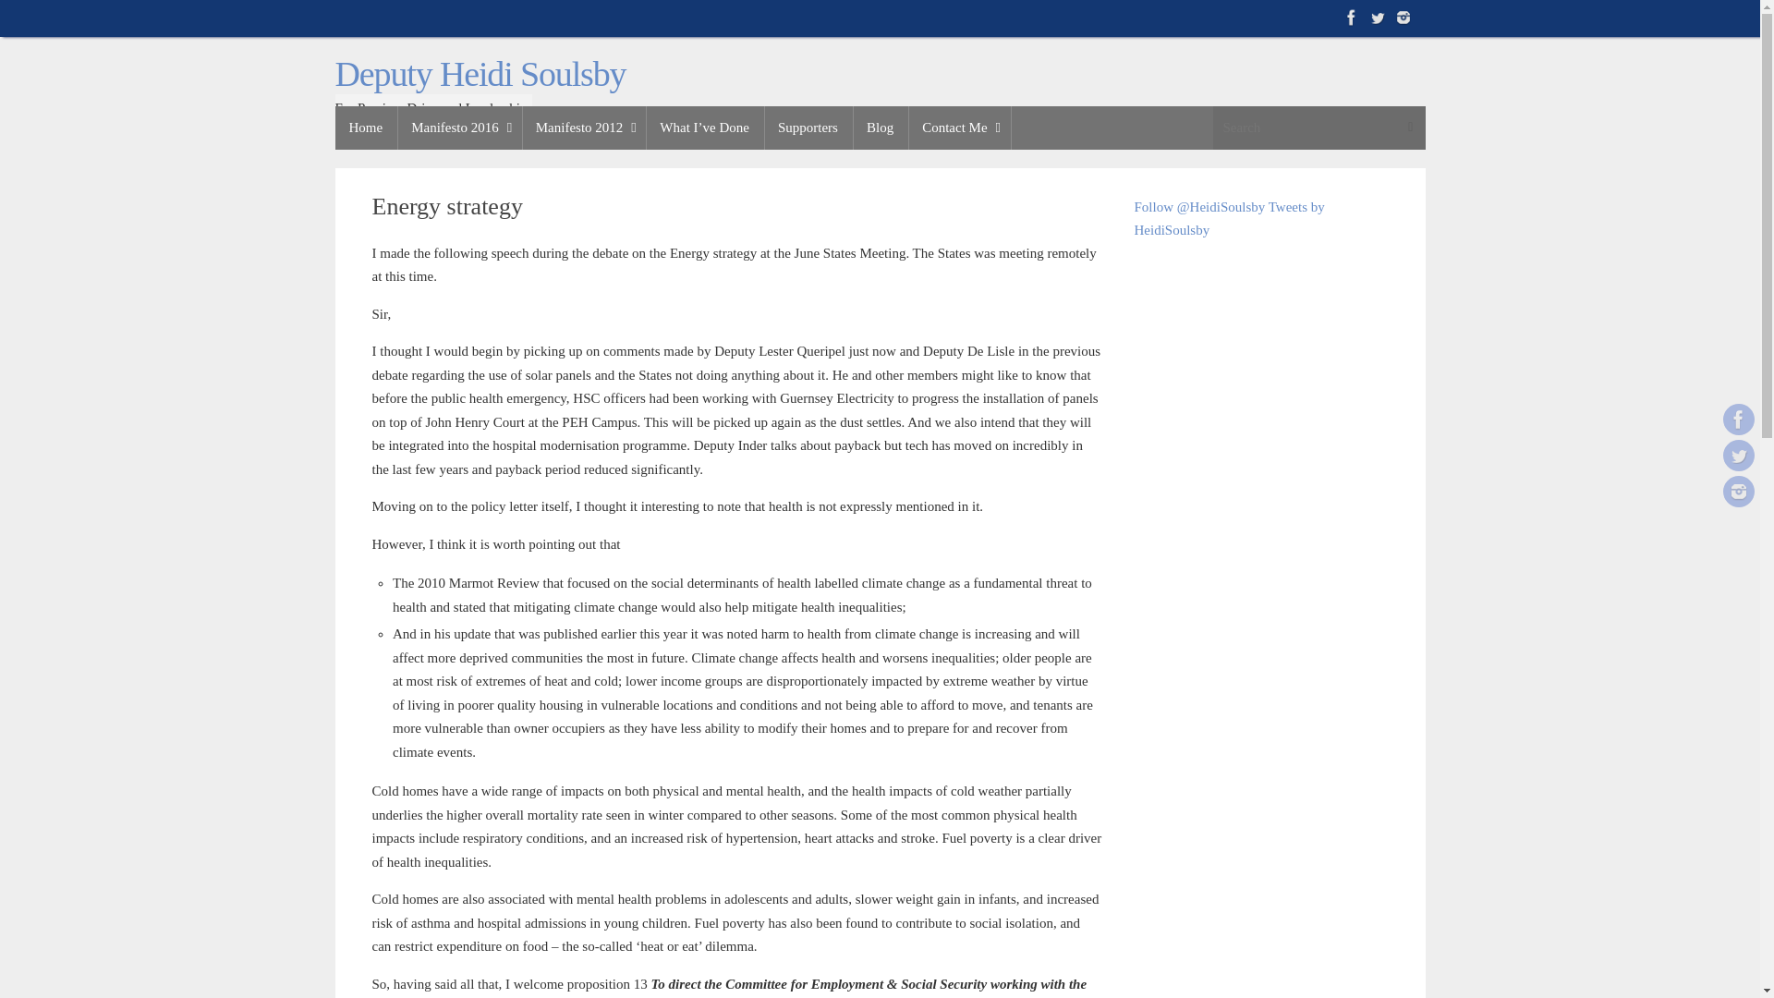  Describe the element at coordinates (1738, 455) in the screenshot. I see `Heidi Soulsby` at that location.